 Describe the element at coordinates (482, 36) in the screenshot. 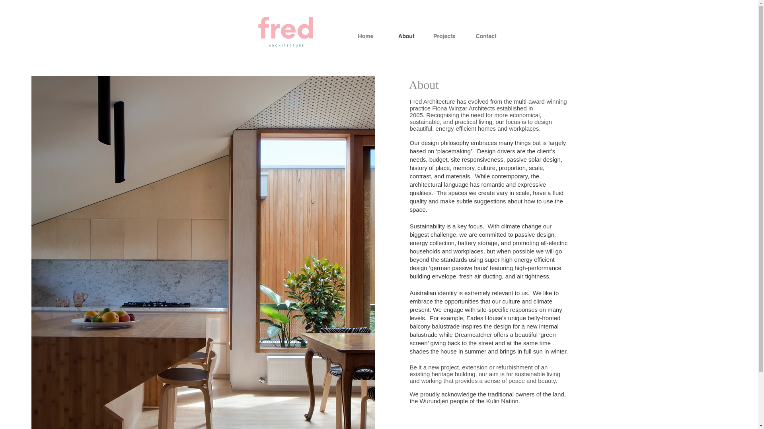

I see `Contact` at that location.